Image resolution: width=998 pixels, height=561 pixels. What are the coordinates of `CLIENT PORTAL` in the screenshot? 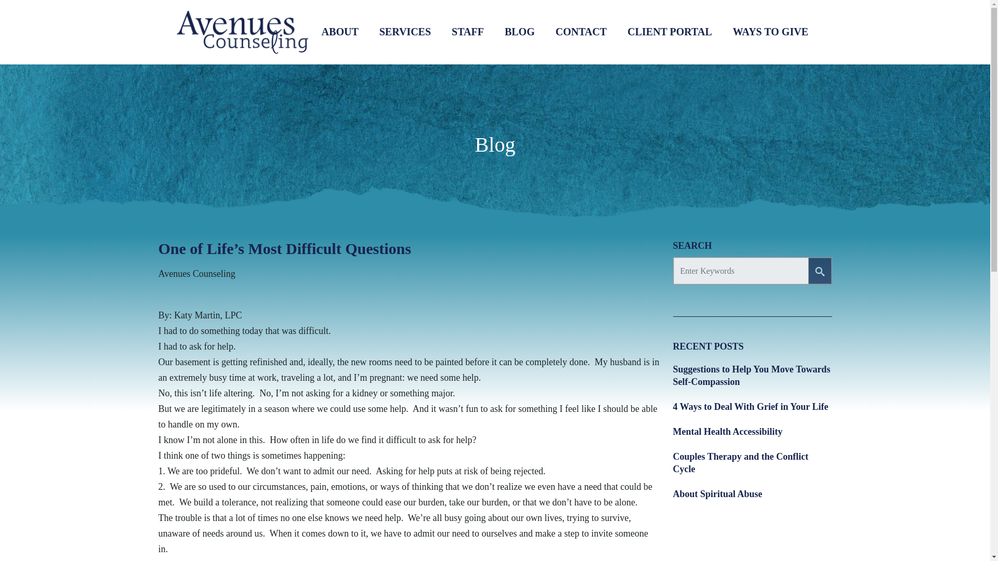 It's located at (669, 31).